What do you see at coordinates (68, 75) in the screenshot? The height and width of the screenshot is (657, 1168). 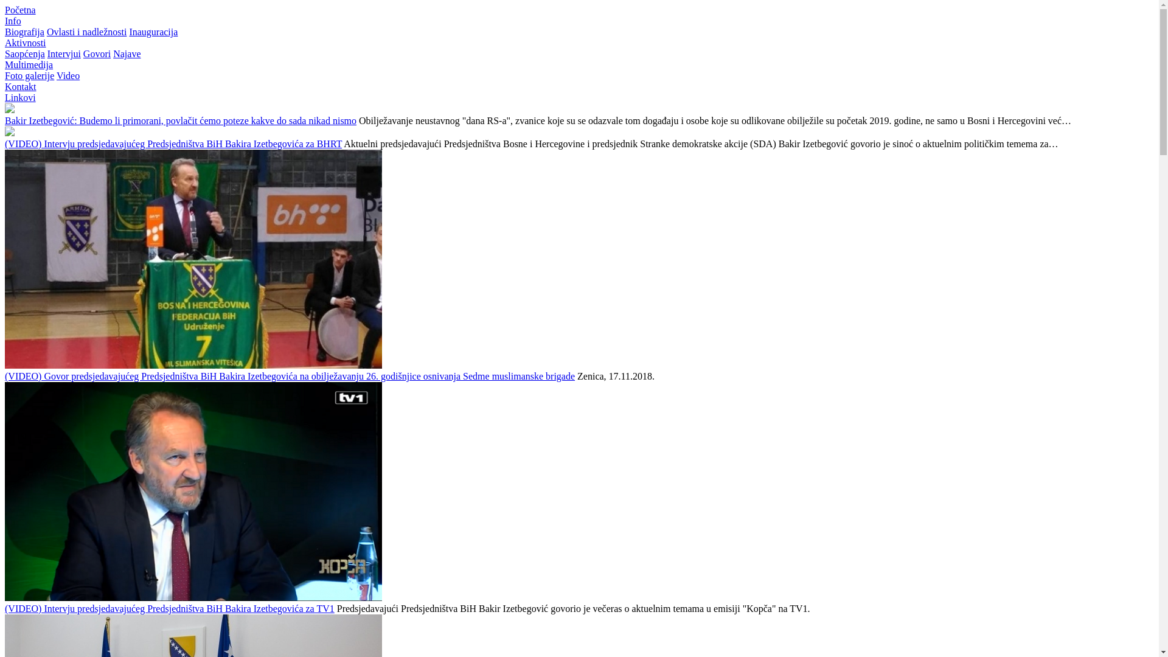 I see `Video` at bounding box center [68, 75].